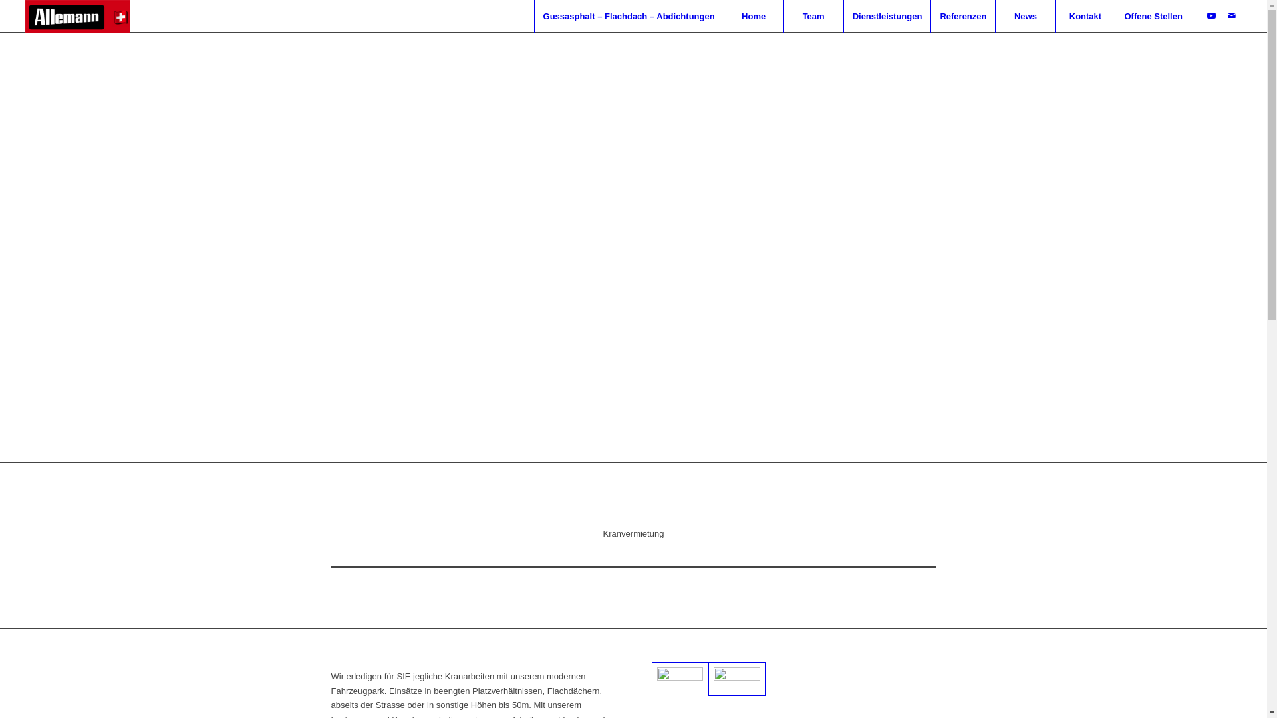 This screenshot has height=718, width=1277. I want to click on Team, so click(813, 17).